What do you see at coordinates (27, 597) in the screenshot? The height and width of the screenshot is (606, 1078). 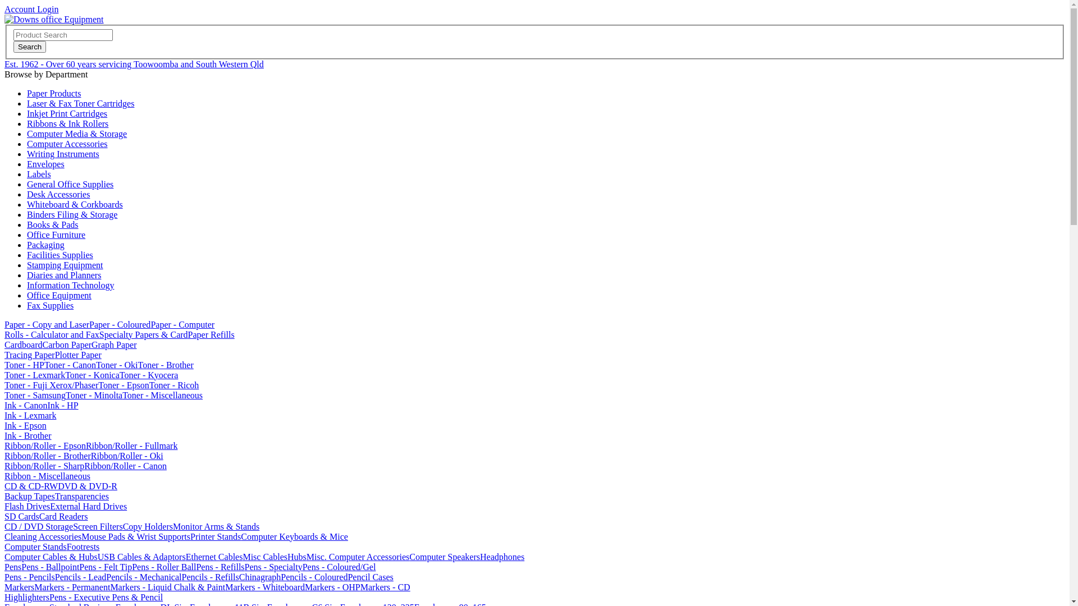 I see `Highlighters` at bounding box center [27, 597].